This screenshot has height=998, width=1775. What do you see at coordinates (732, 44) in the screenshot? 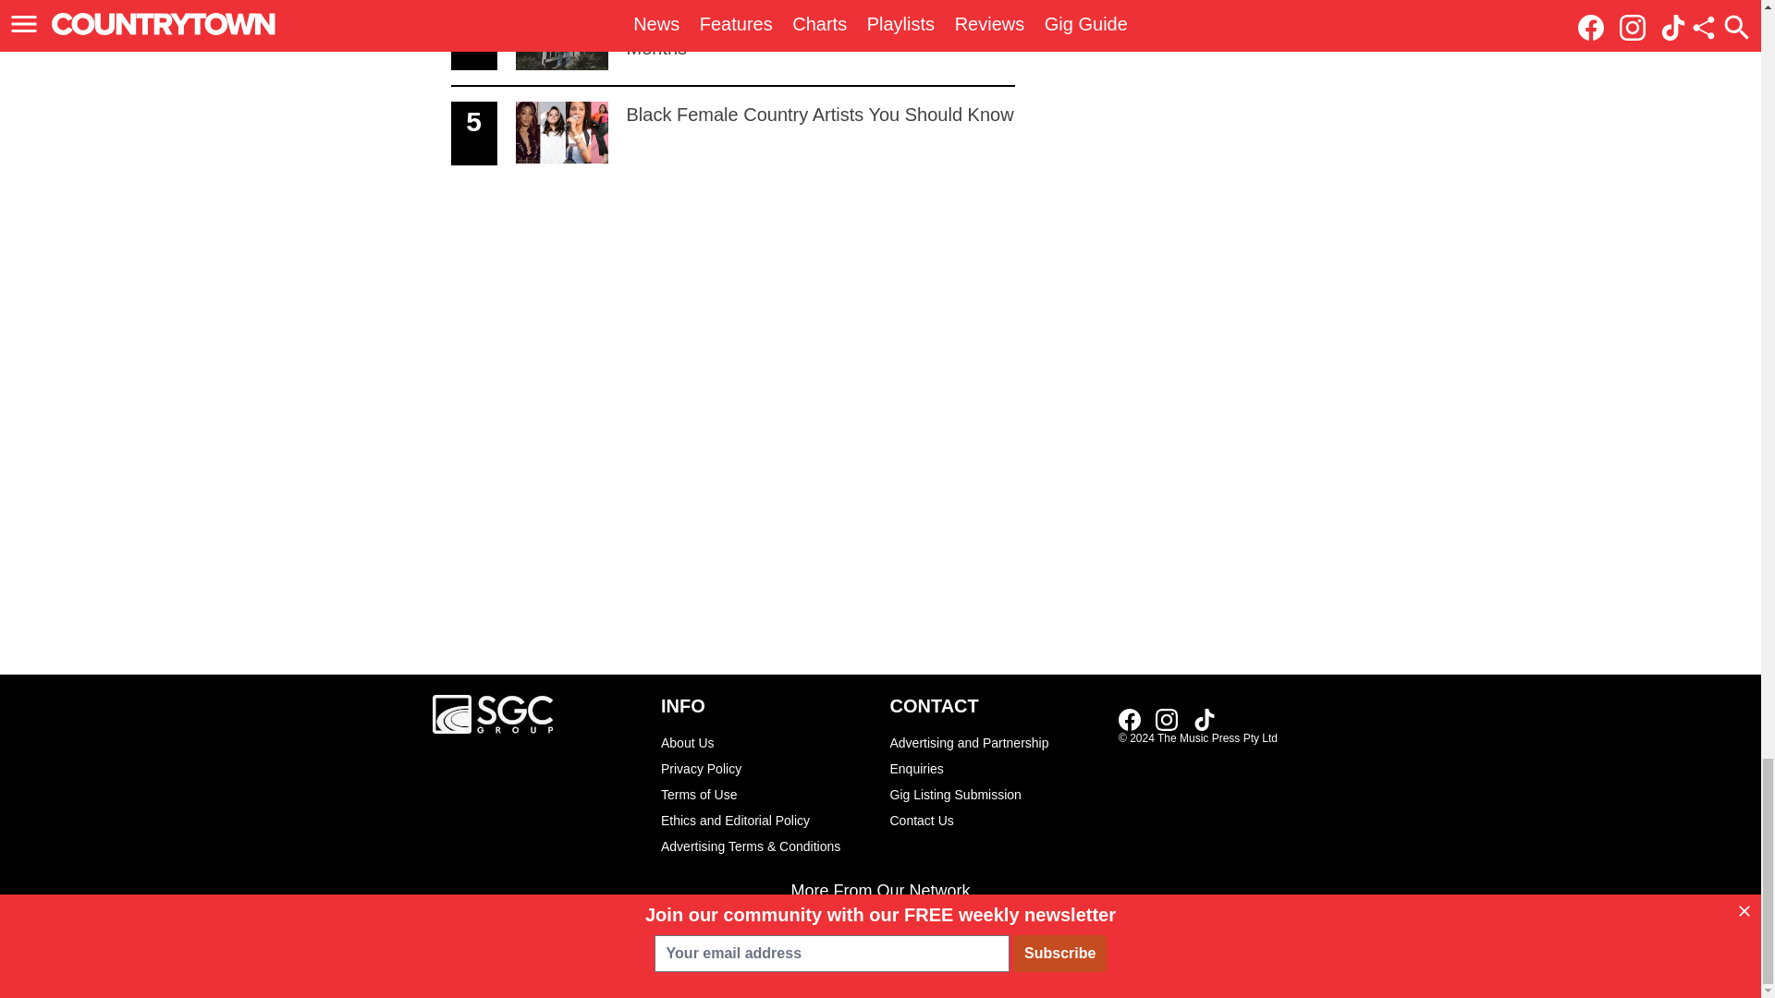
I see `Link to our Instagram` at bounding box center [732, 44].